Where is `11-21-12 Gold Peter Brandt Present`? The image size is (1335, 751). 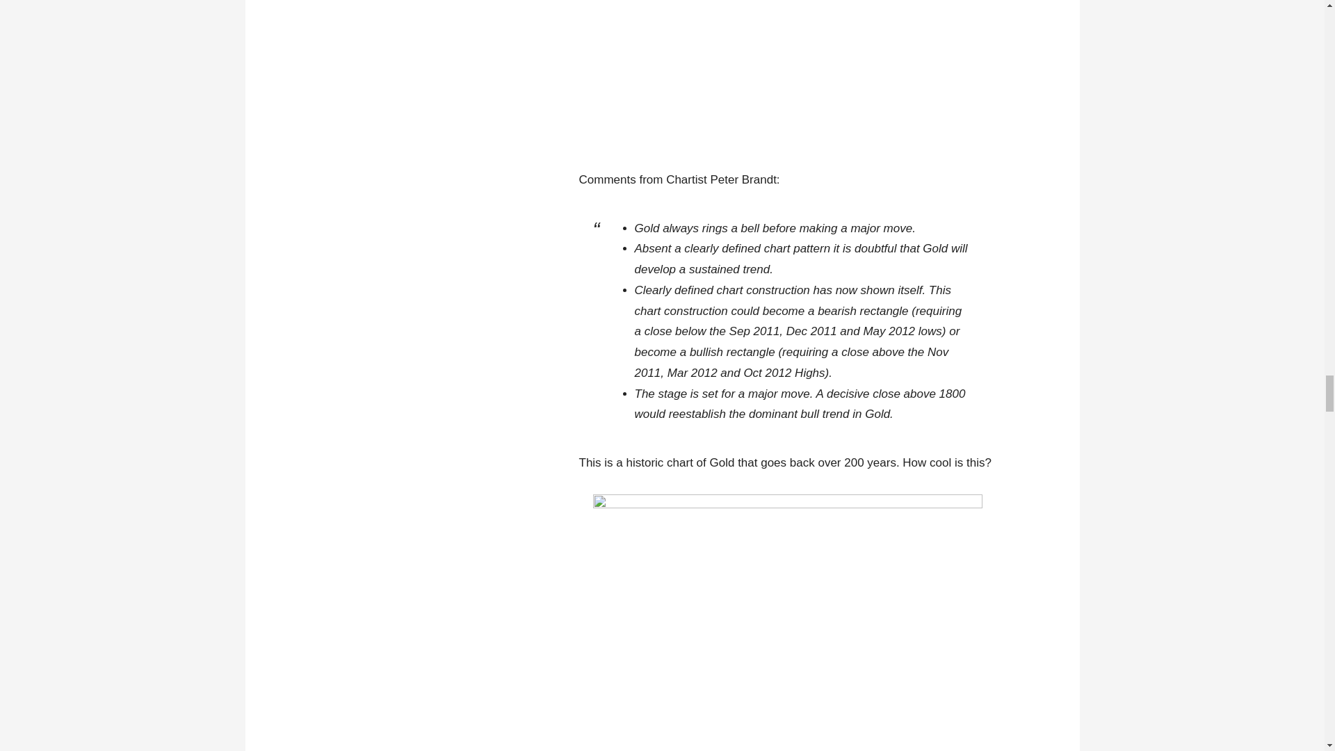 11-21-12 Gold Peter Brandt Present is located at coordinates (787, 74).